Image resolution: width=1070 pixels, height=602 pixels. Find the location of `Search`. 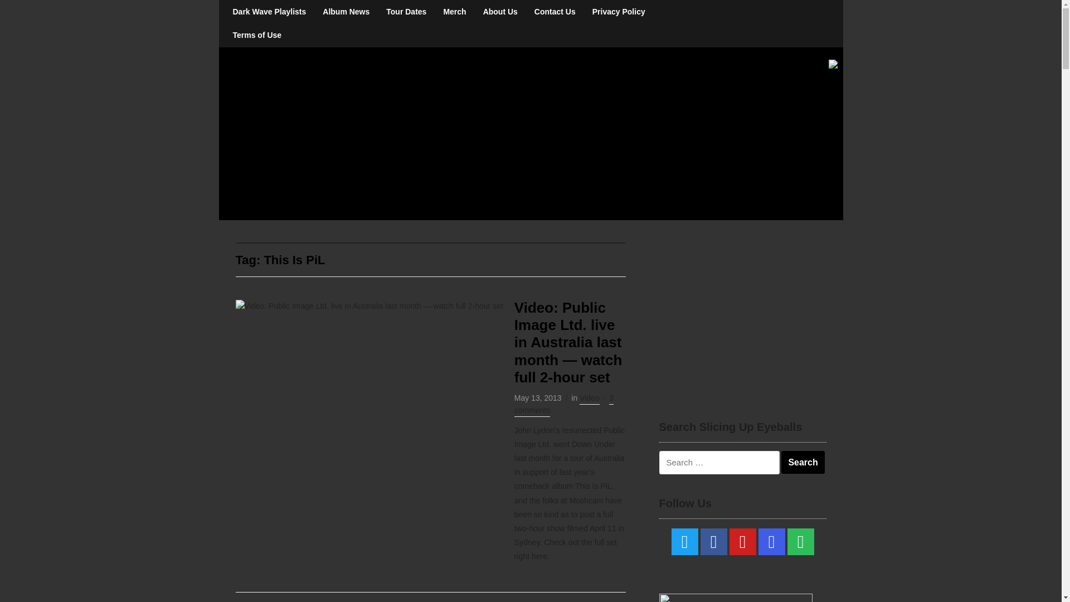

Search is located at coordinates (802, 463).